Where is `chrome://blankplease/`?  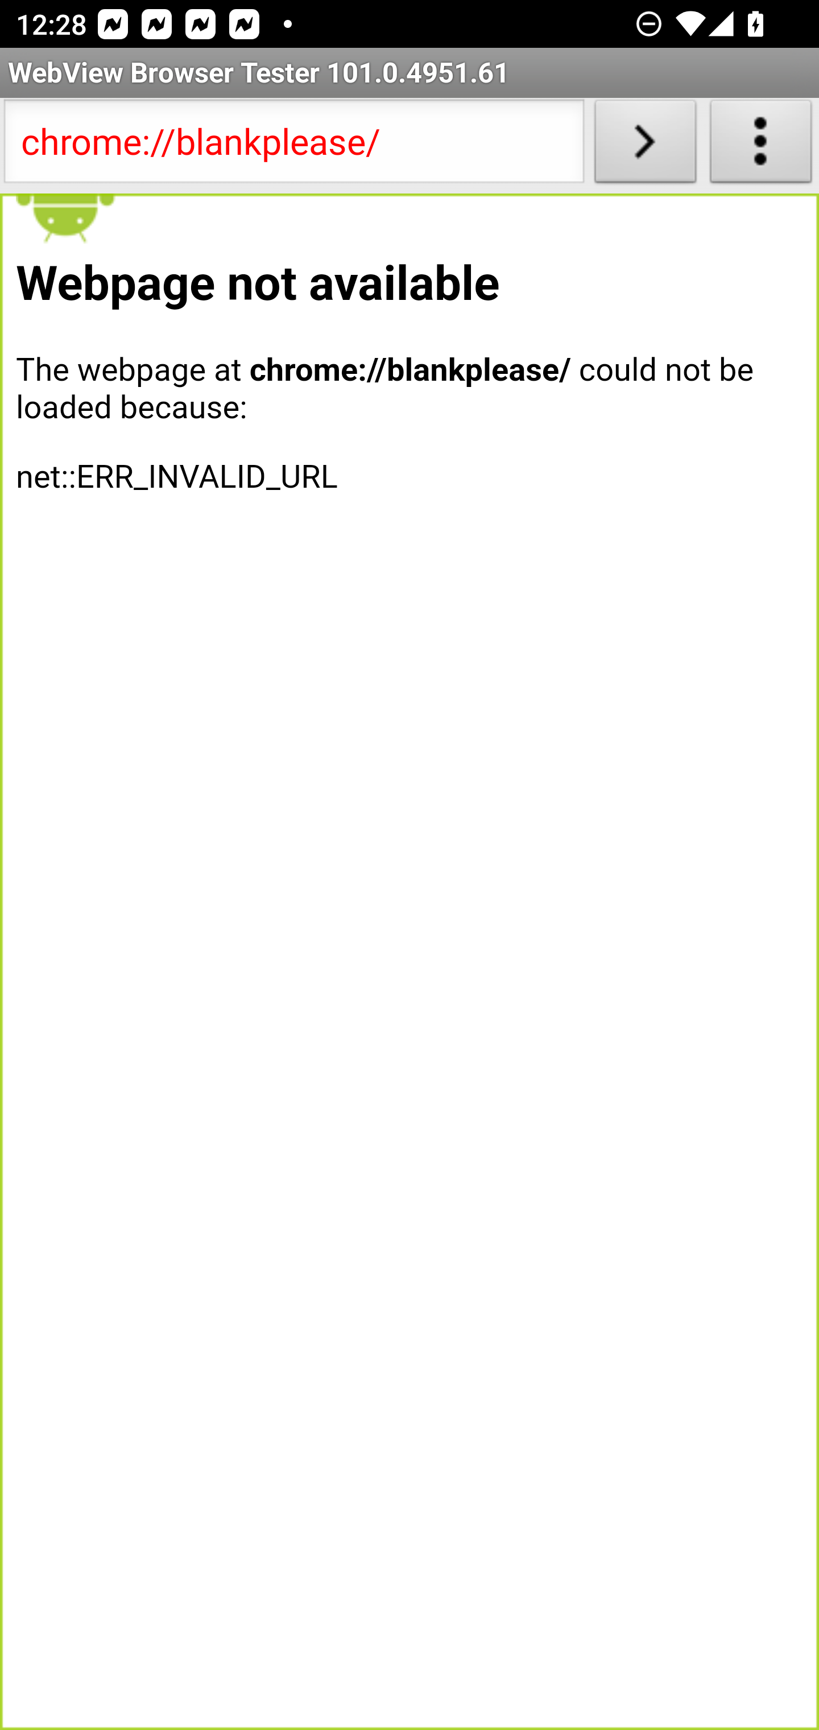
chrome://blankplease/ is located at coordinates (293, 146).